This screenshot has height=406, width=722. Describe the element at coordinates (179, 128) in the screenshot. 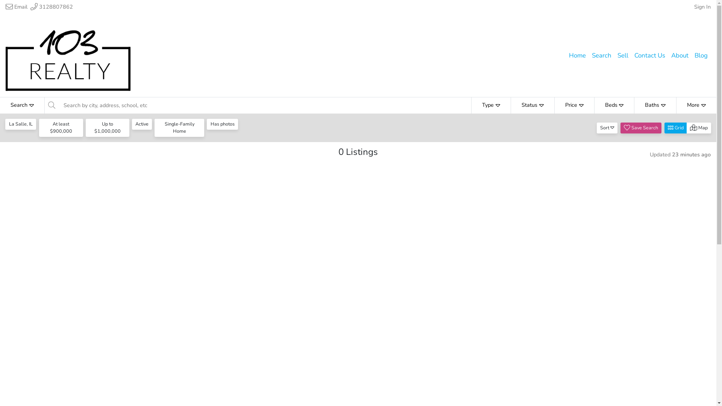

I see `Single-Family Home` at that location.